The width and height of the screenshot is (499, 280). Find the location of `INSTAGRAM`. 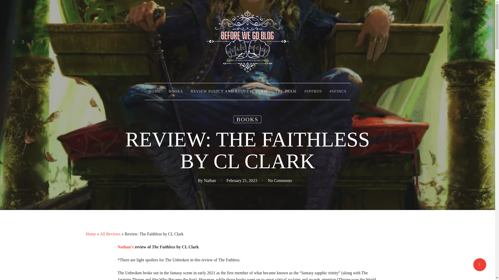

INSTAGRAM is located at coordinates (42, 41).